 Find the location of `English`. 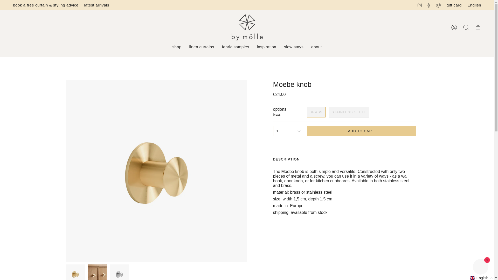

English is located at coordinates (474, 5).